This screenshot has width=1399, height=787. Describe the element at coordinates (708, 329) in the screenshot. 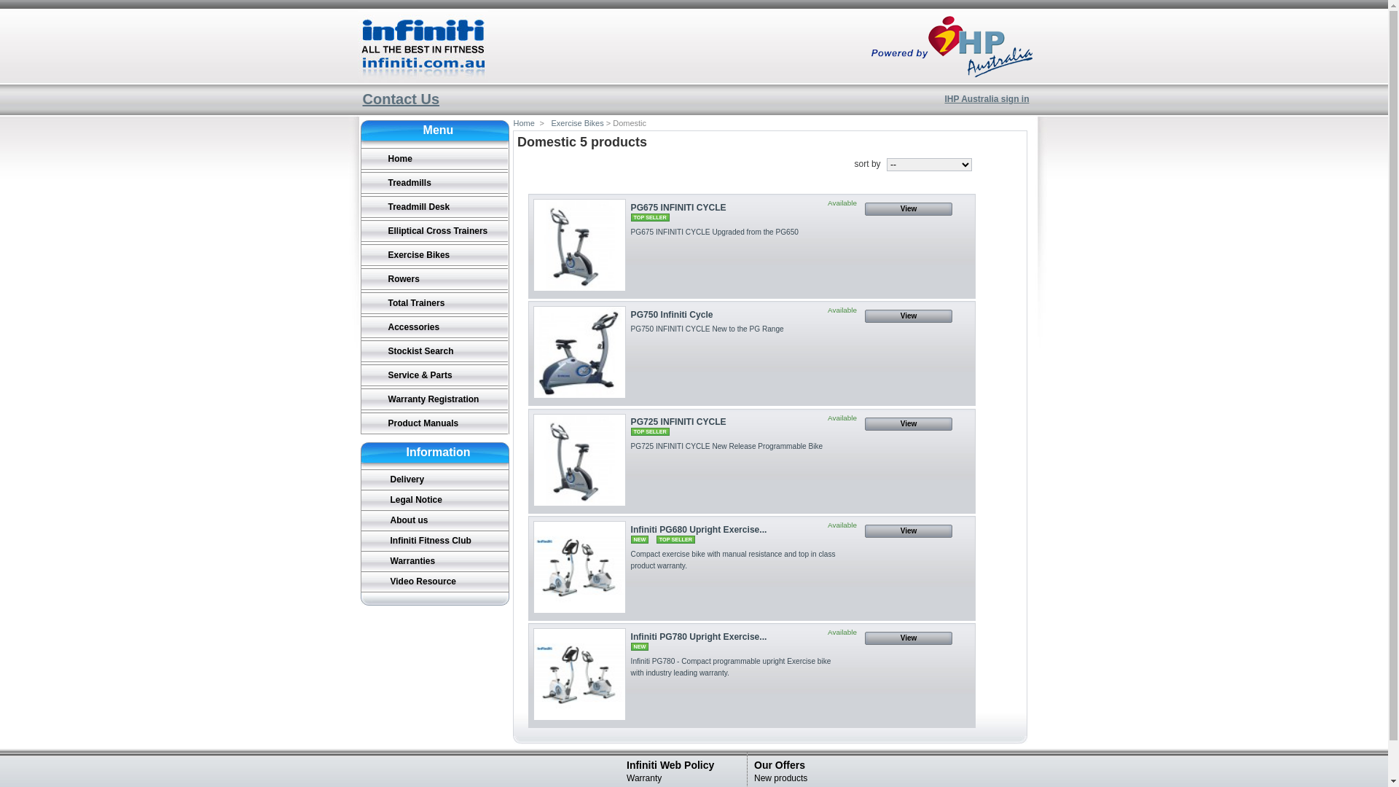

I see `PG750 INFINITI CYCLE New to the PG Range` at that location.